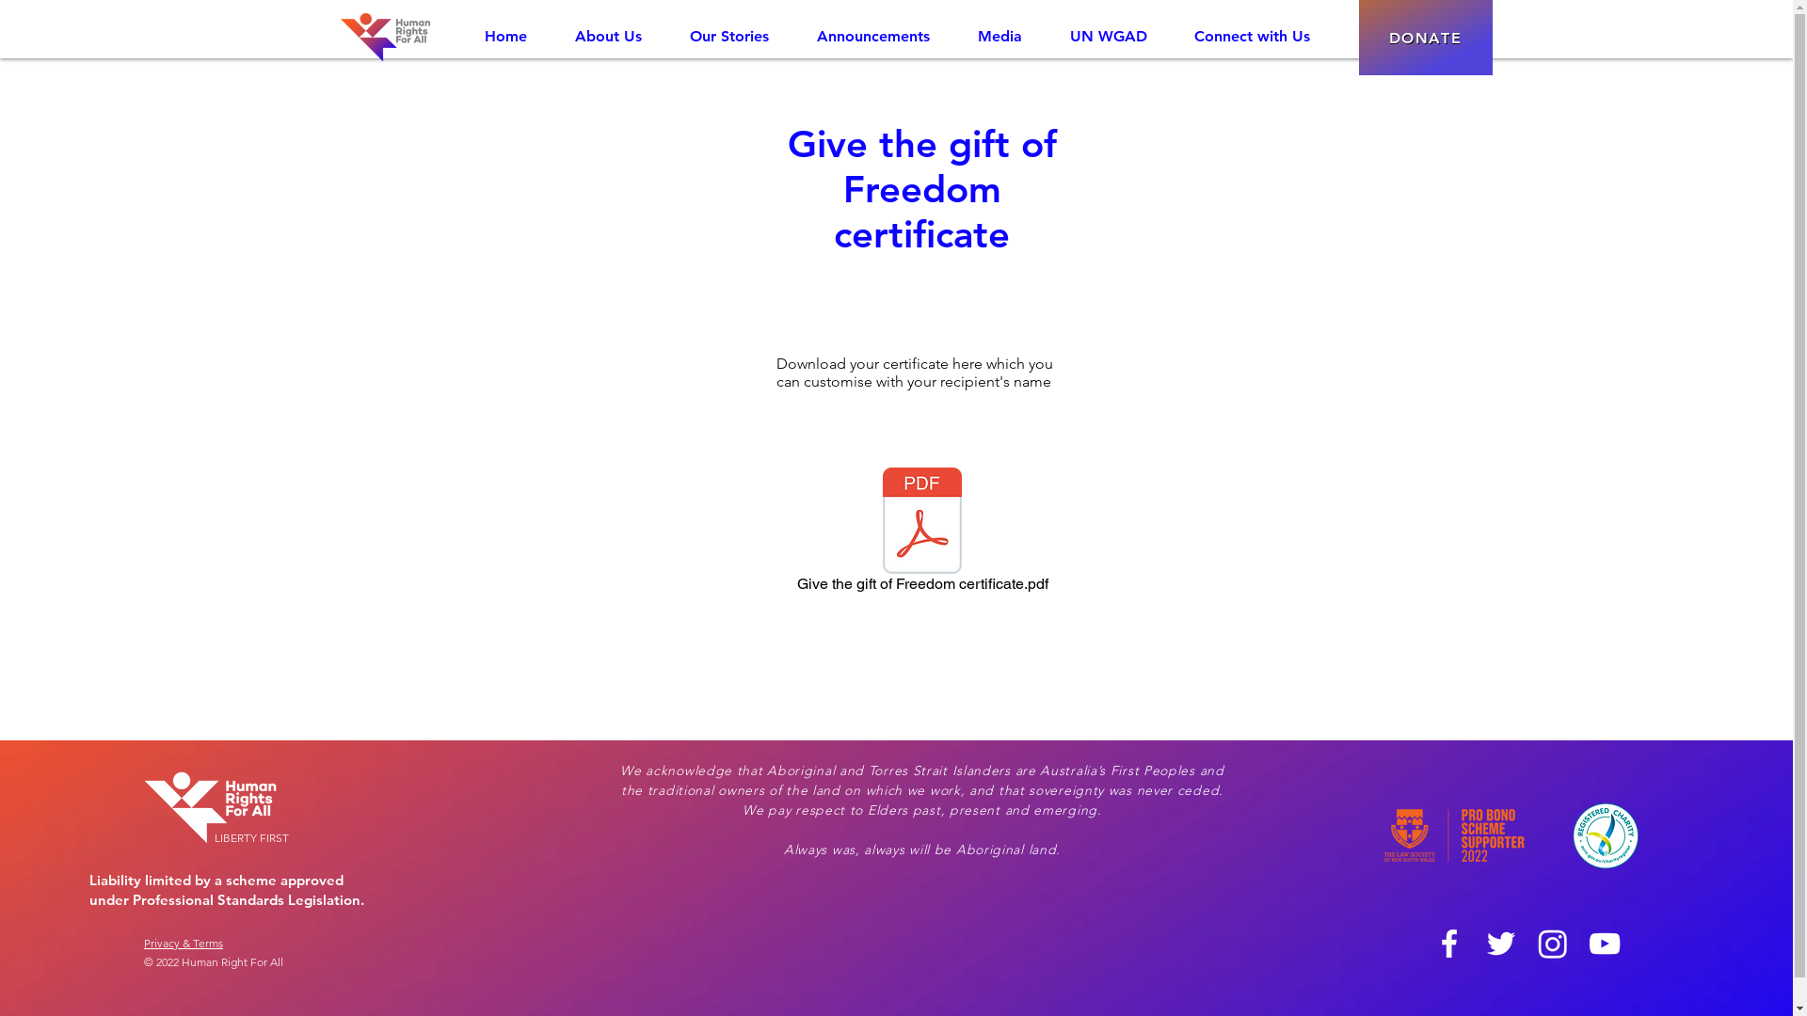  I want to click on About Us, so click(609, 37).